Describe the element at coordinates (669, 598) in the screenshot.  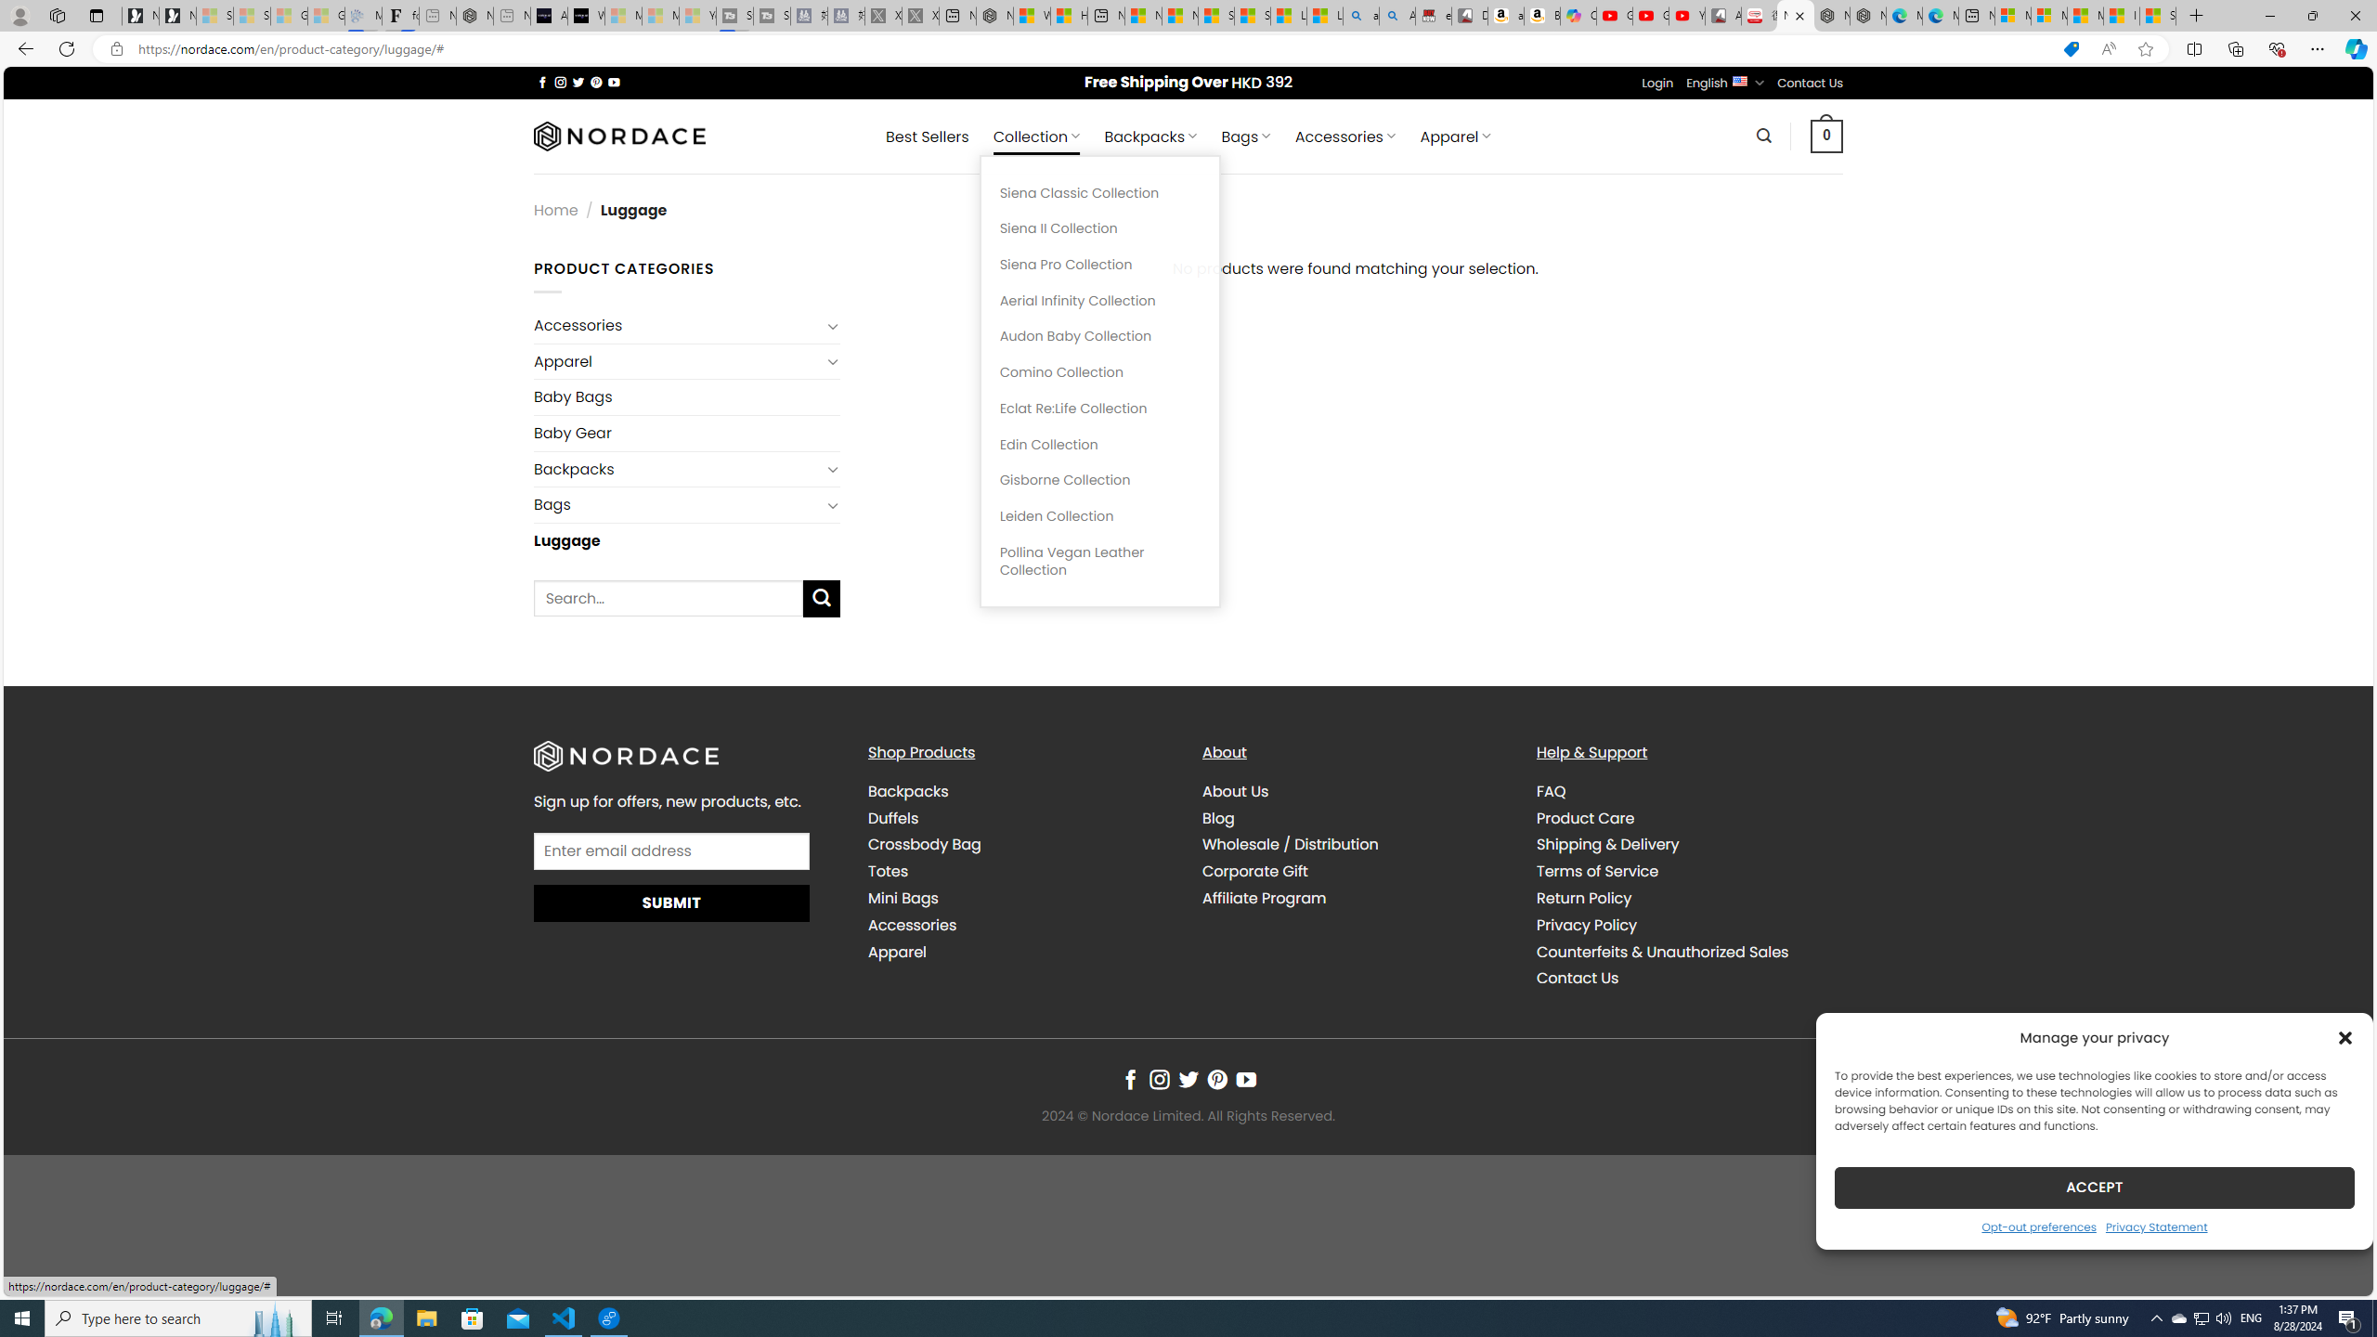
I see `Search for:` at that location.